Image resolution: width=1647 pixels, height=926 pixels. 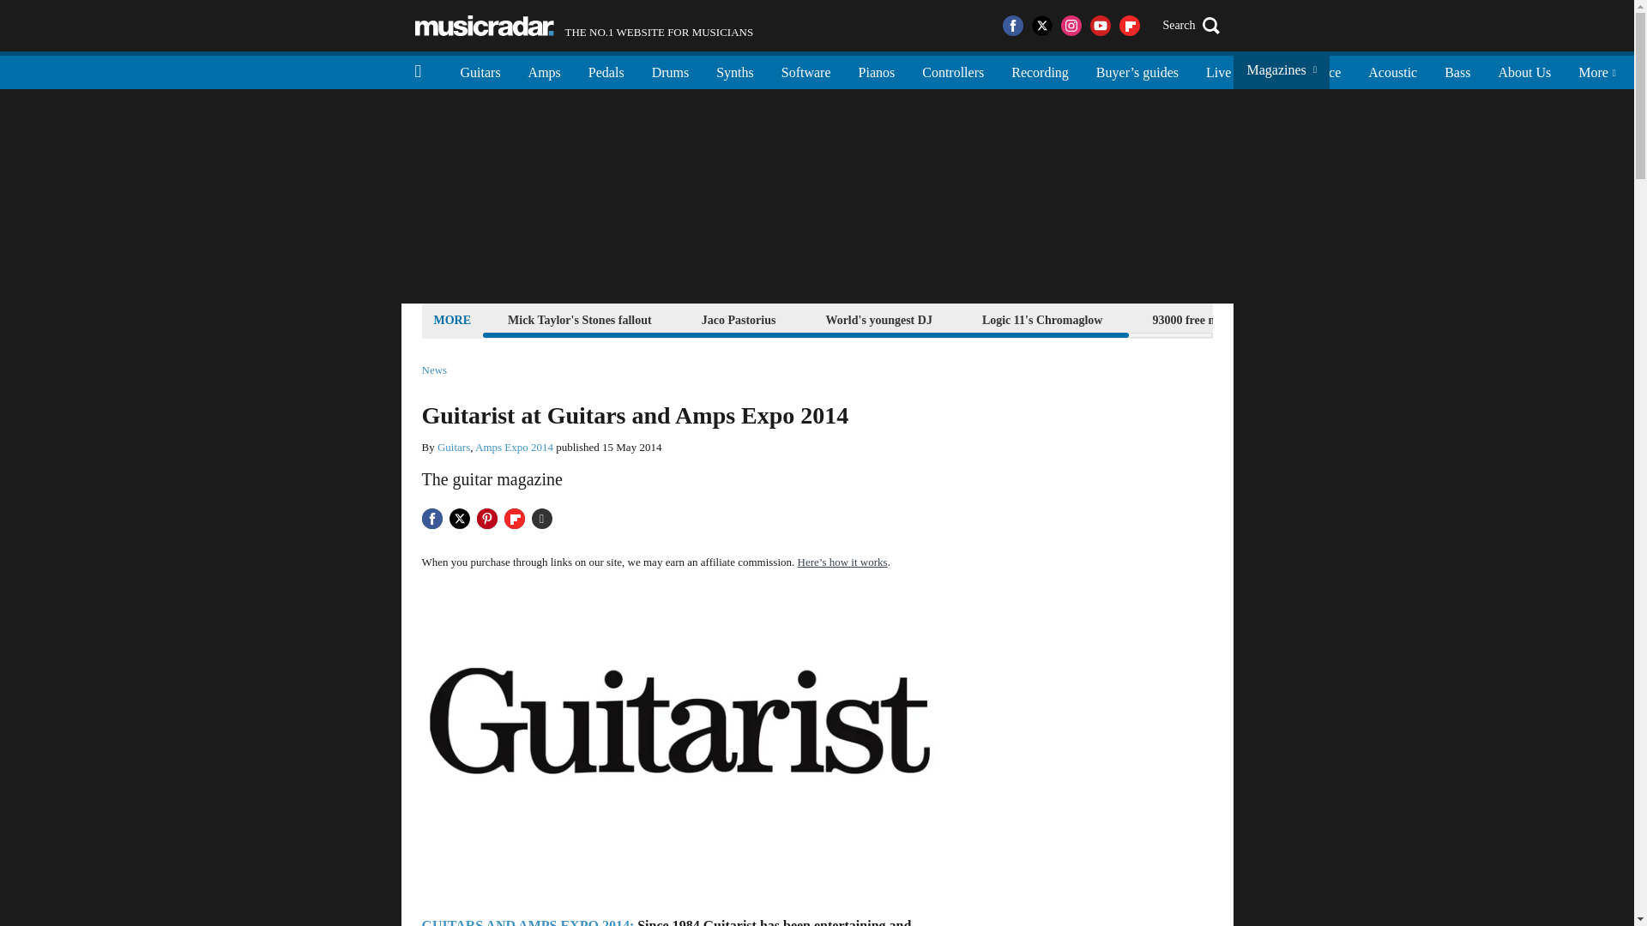 What do you see at coordinates (1523, 70) in the screenshot?
I see `About Us` at bounding box center [1523, 70].